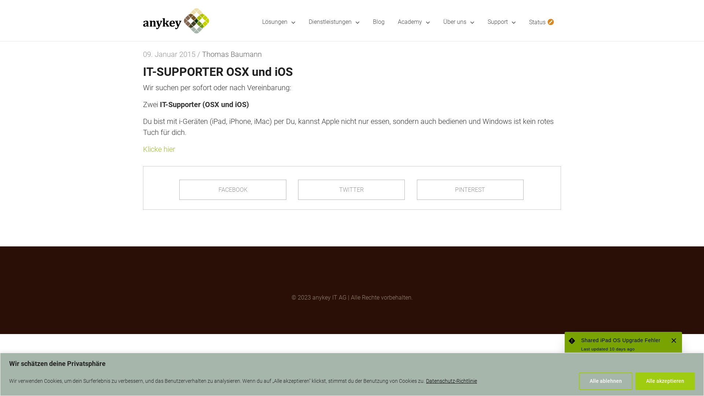 The image size is (704, 396). Describe the element at coordinates (452, 381) in the screenshot. I see `Datenschutz-Richtlinie` at that location.